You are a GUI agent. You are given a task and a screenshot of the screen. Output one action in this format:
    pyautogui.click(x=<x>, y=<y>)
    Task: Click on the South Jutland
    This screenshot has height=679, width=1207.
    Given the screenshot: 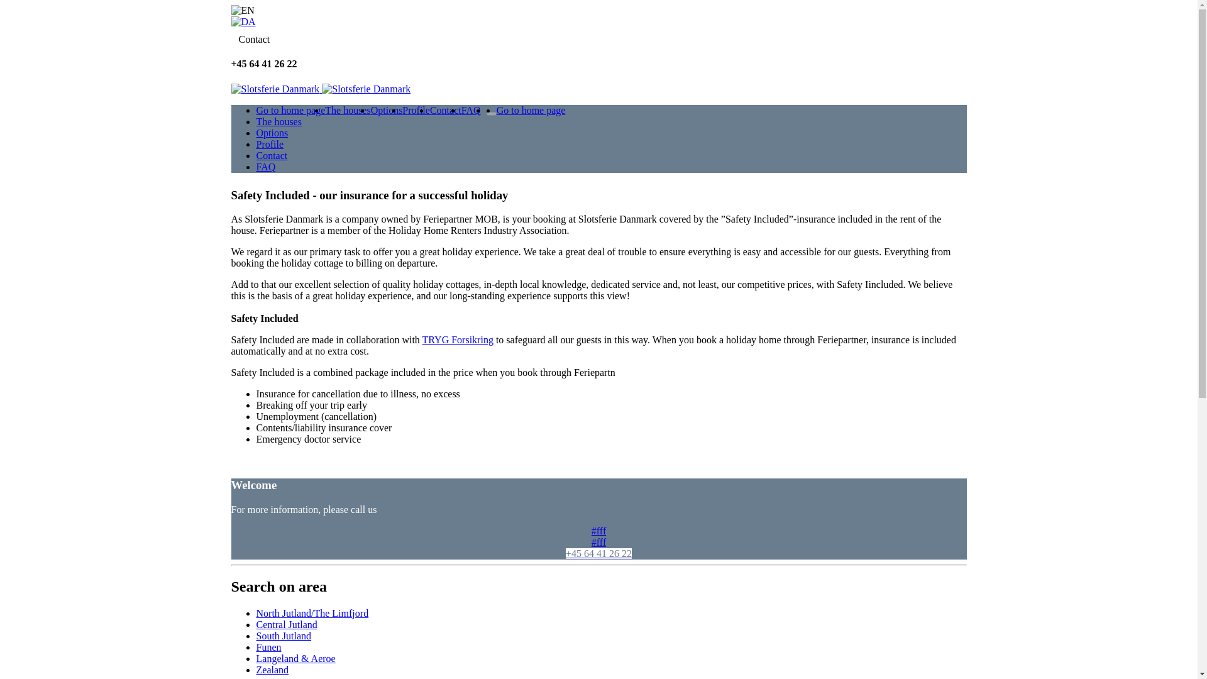 What is the action you would take?
    pyautogui.click(x=284, y=635)
    